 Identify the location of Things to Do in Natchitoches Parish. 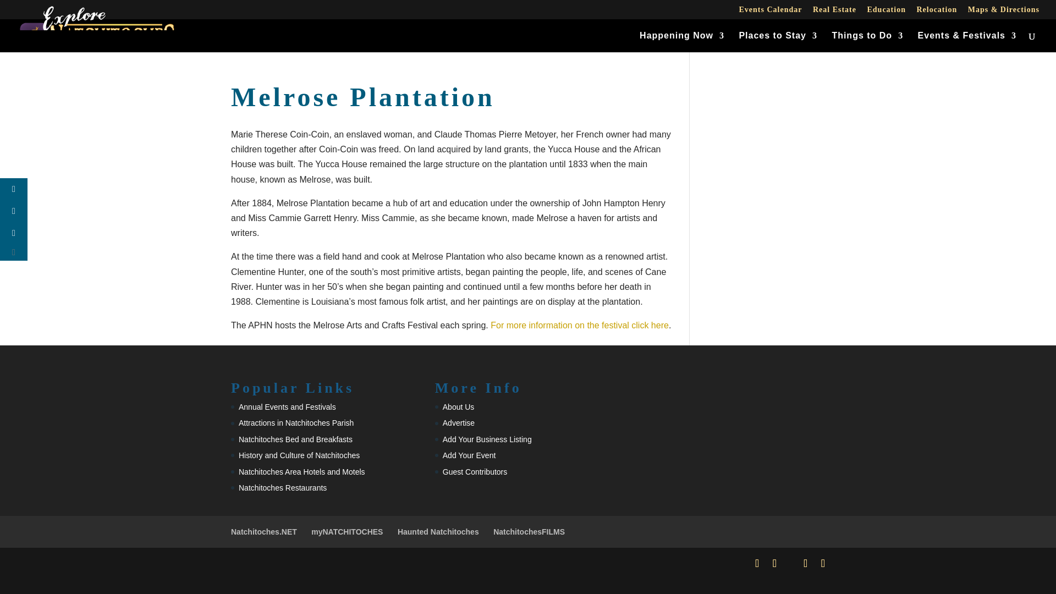
(867, 42).